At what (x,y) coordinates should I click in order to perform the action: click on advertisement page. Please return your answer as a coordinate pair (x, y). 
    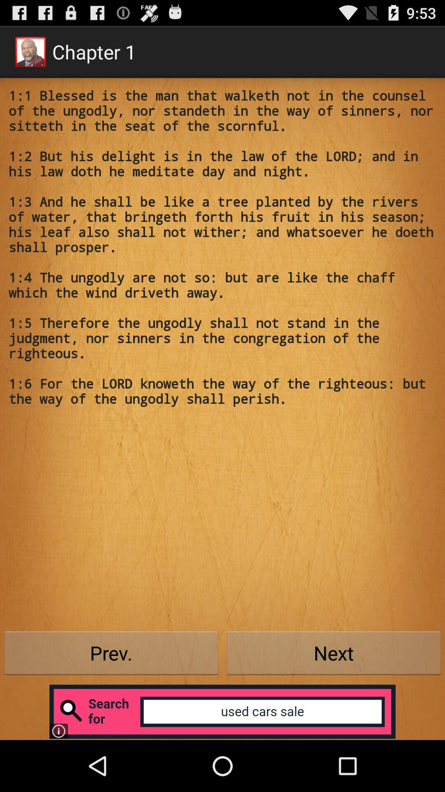
    Looking at the image, I should click on (222, 712).